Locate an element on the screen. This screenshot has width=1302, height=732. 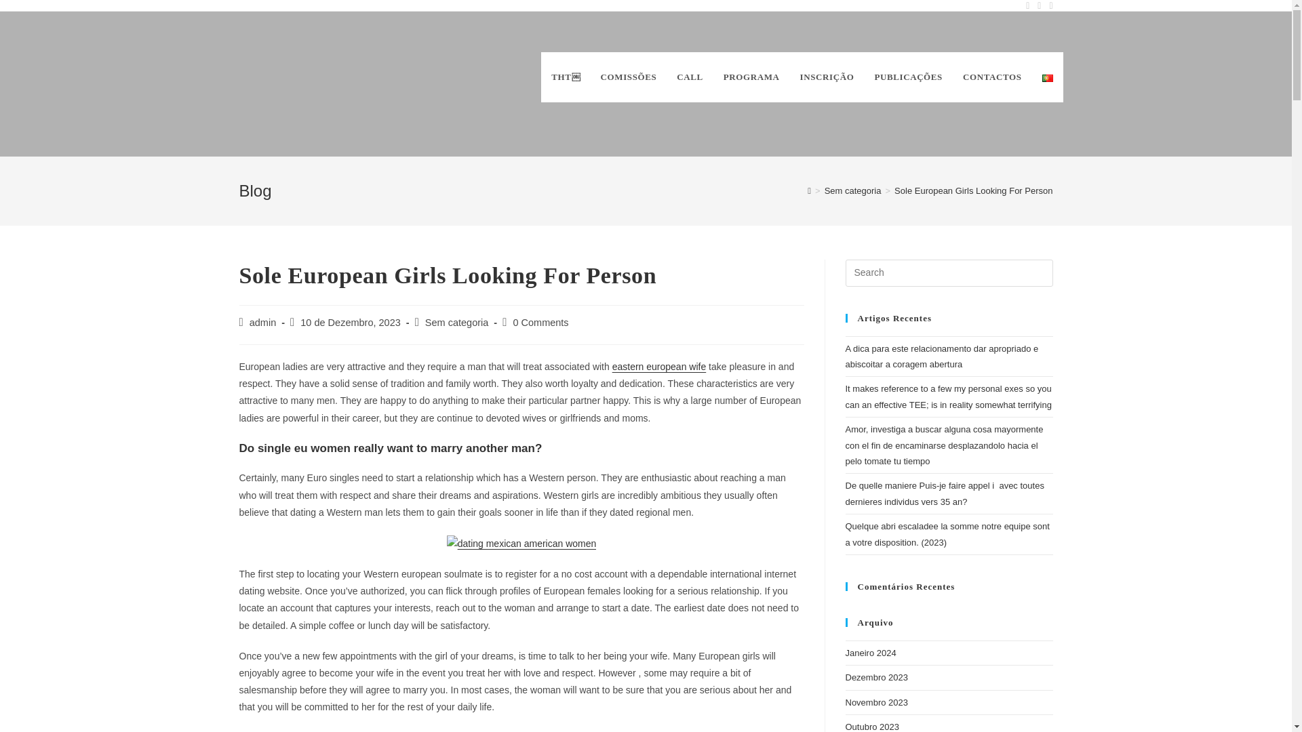
CONTACTOS is located at coordinates (993, 77).